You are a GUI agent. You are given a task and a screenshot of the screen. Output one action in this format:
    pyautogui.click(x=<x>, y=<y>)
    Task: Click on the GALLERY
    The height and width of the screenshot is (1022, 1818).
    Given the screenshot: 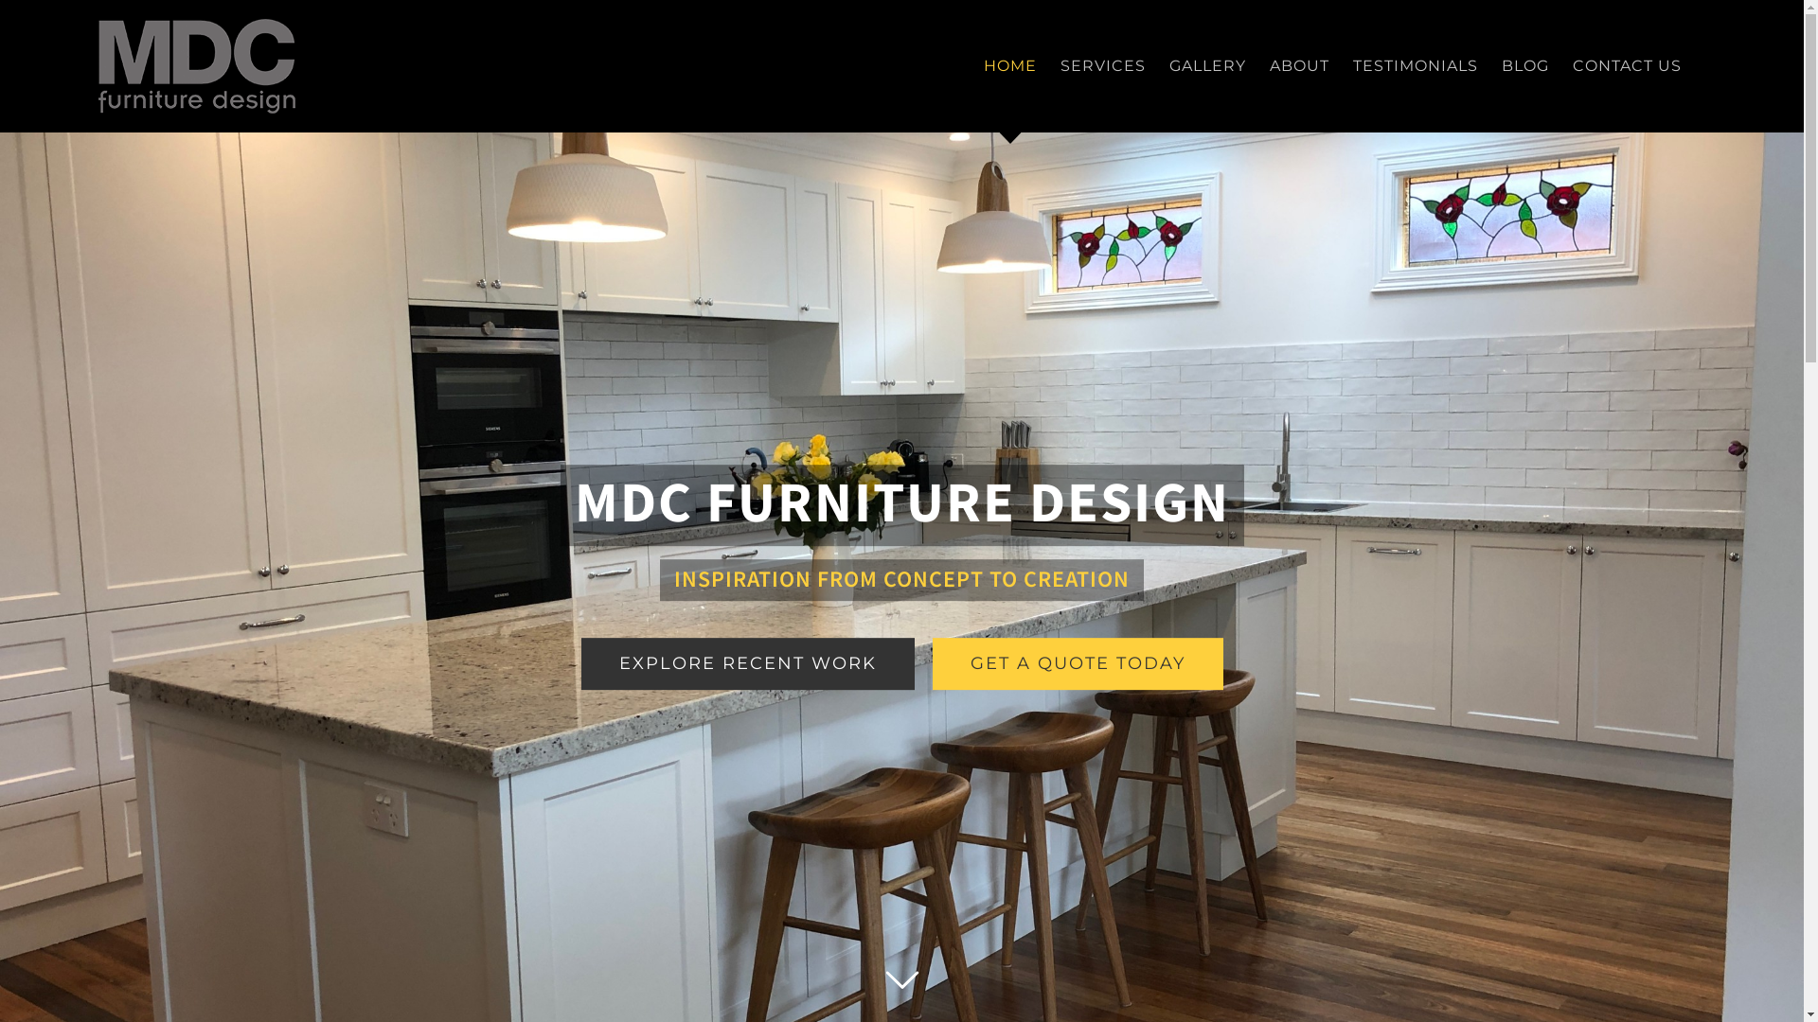 What is the action you would take?
    pyautogui.click(x=1208, y=66)
    